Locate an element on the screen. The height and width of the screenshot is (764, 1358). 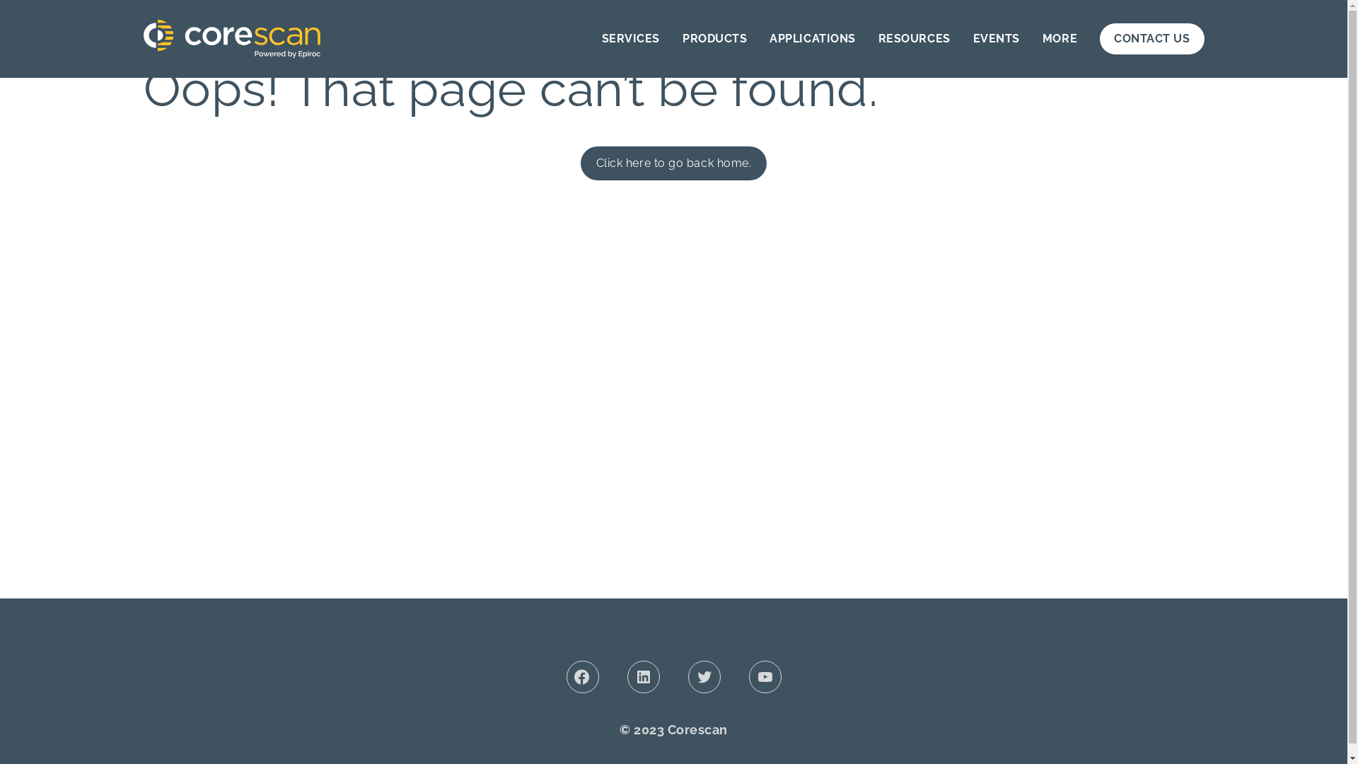
Linkedin is located at coordinates (643, 677).